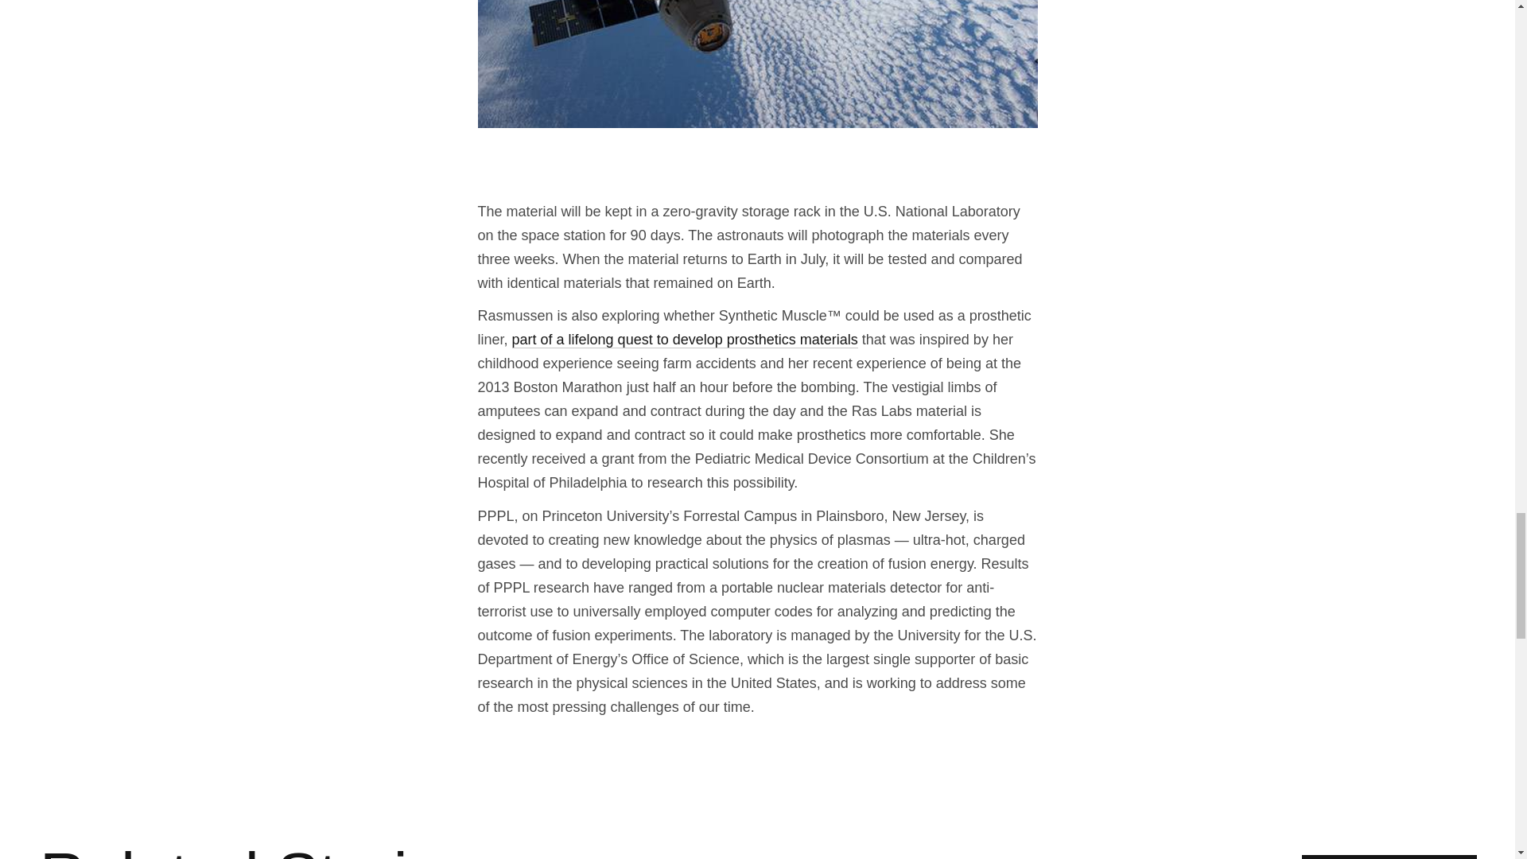 The height and width of the screenshot is (859, 1527). Describe the element at coordinates (685, 340) in the screenshot. I see `part of a lifelong quest to develop prosthetics materials` at that location.